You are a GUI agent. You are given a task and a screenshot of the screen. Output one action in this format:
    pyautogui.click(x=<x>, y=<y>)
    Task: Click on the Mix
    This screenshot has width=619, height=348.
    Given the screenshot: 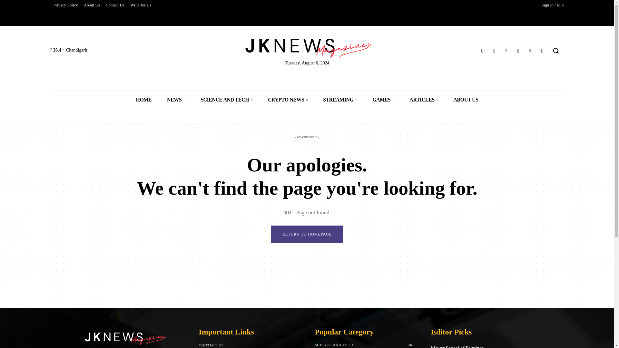 What is the action you would take?
    pyautogui.click(x=518, y=50)
    